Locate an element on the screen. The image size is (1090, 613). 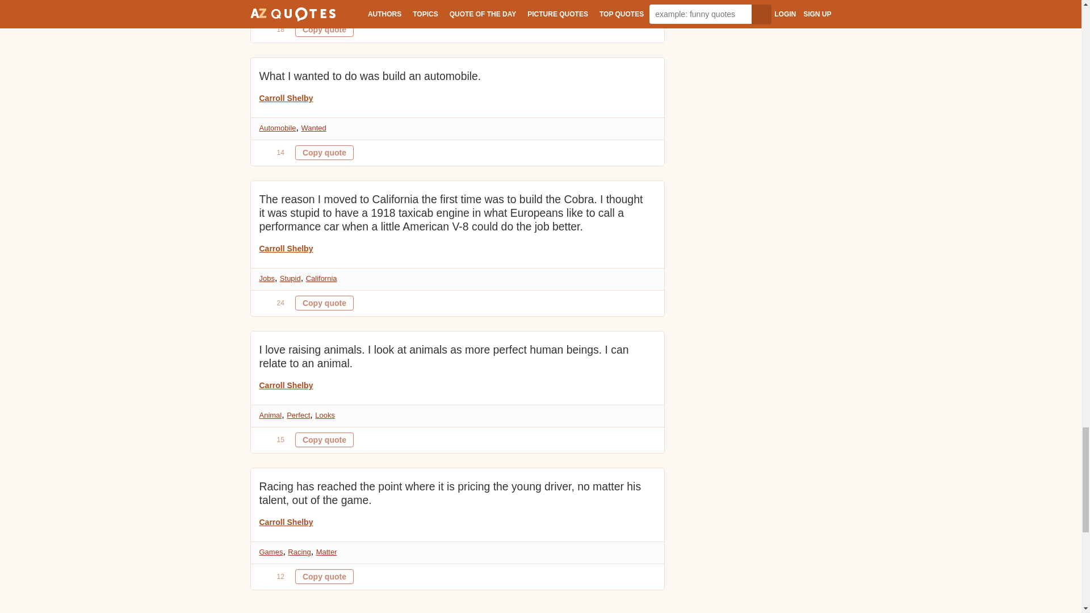
Quote is copied is located at coordinates (324, 152).